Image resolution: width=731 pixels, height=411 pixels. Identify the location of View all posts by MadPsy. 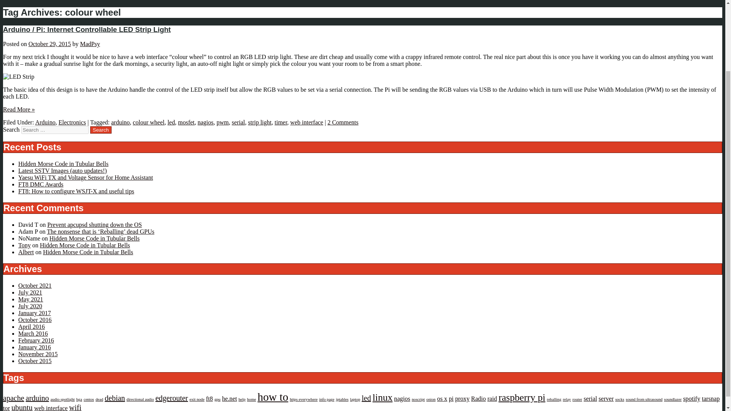
(89, 44).